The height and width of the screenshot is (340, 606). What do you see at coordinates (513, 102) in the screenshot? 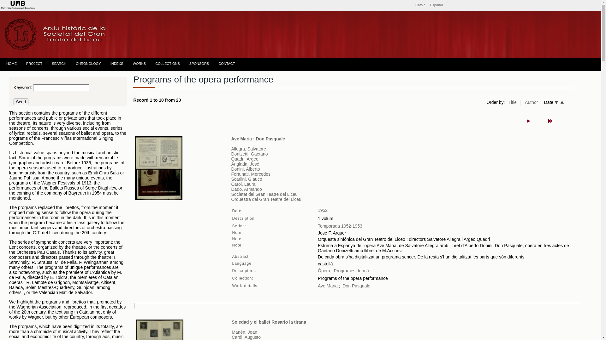
I see `Title` at bounding box center [513, 102].